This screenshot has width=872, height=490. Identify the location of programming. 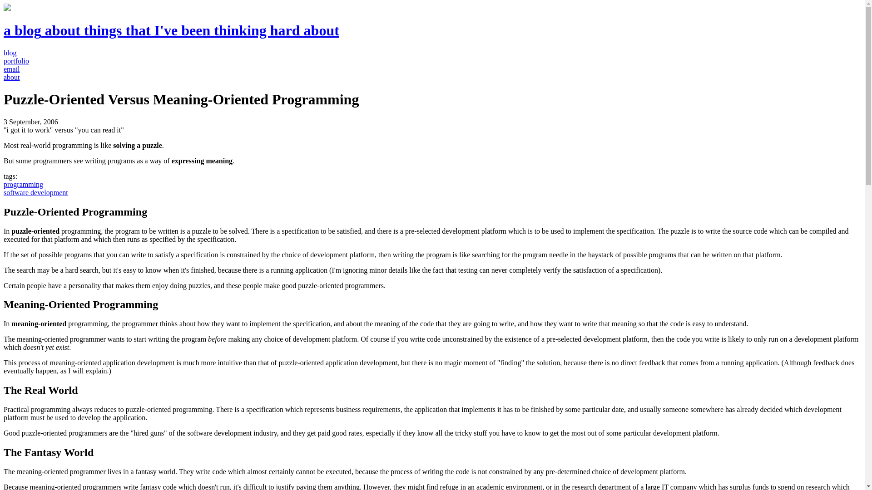
(23, 184).